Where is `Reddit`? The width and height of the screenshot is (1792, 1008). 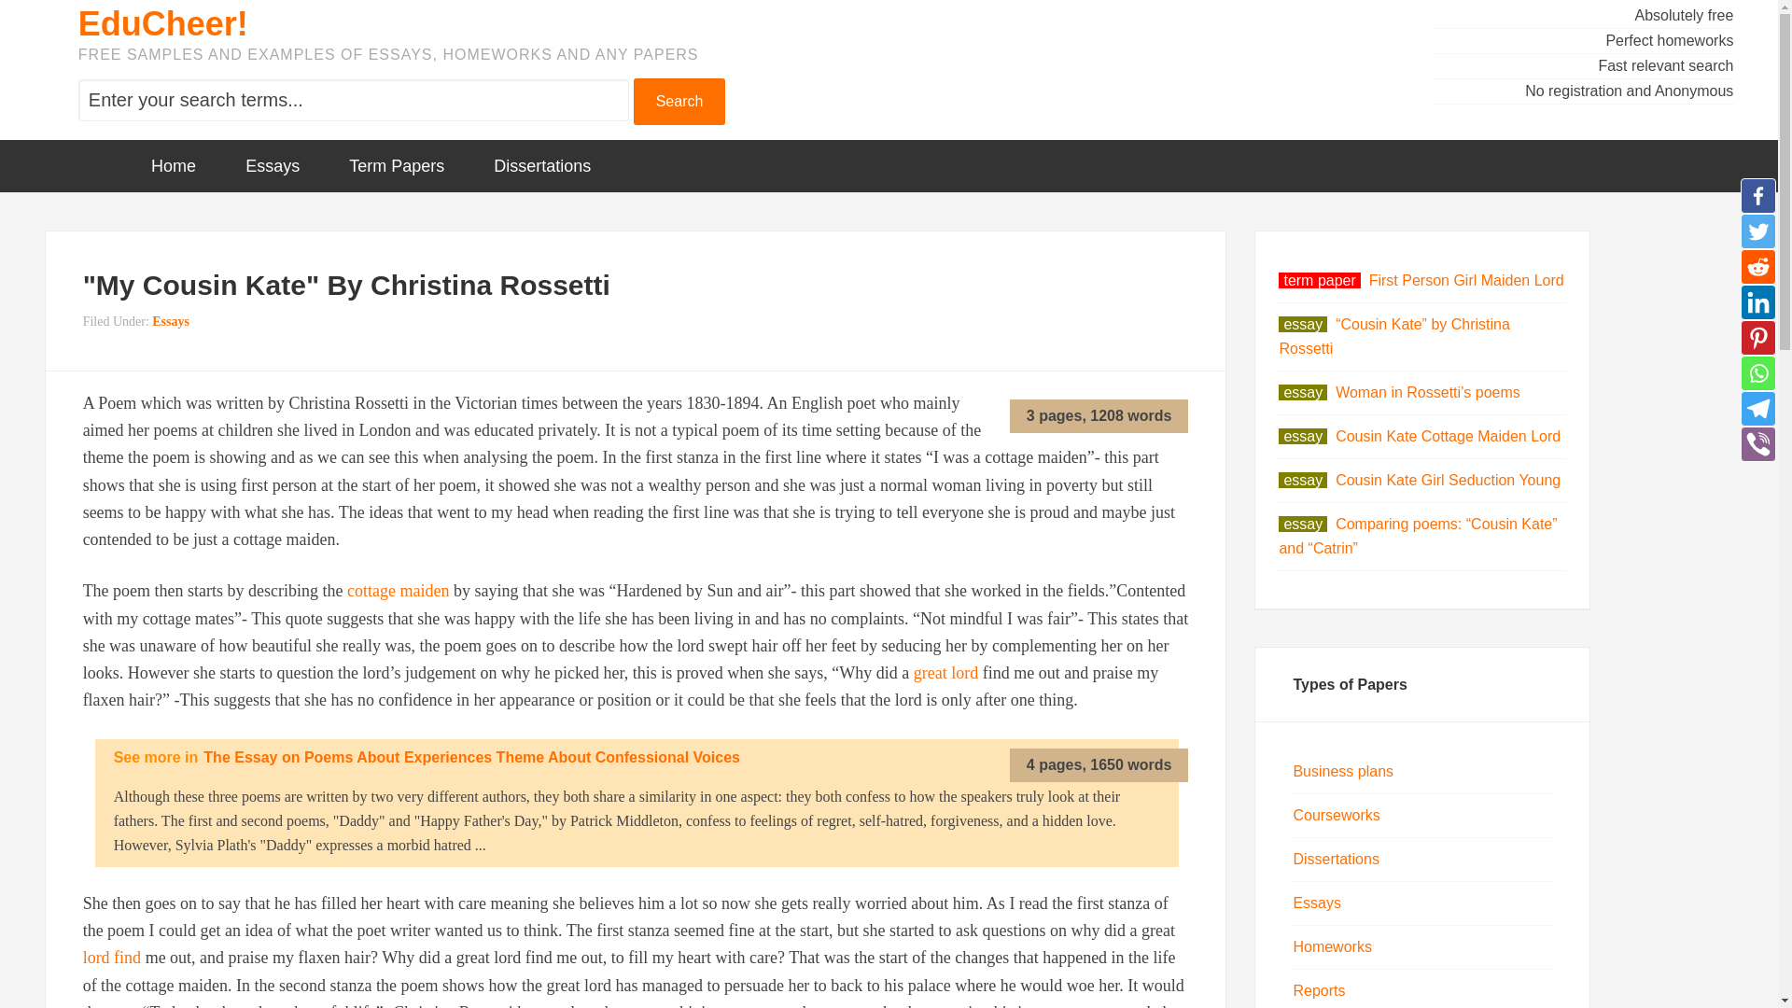
Reddit is located at coordinates (1757, 266).